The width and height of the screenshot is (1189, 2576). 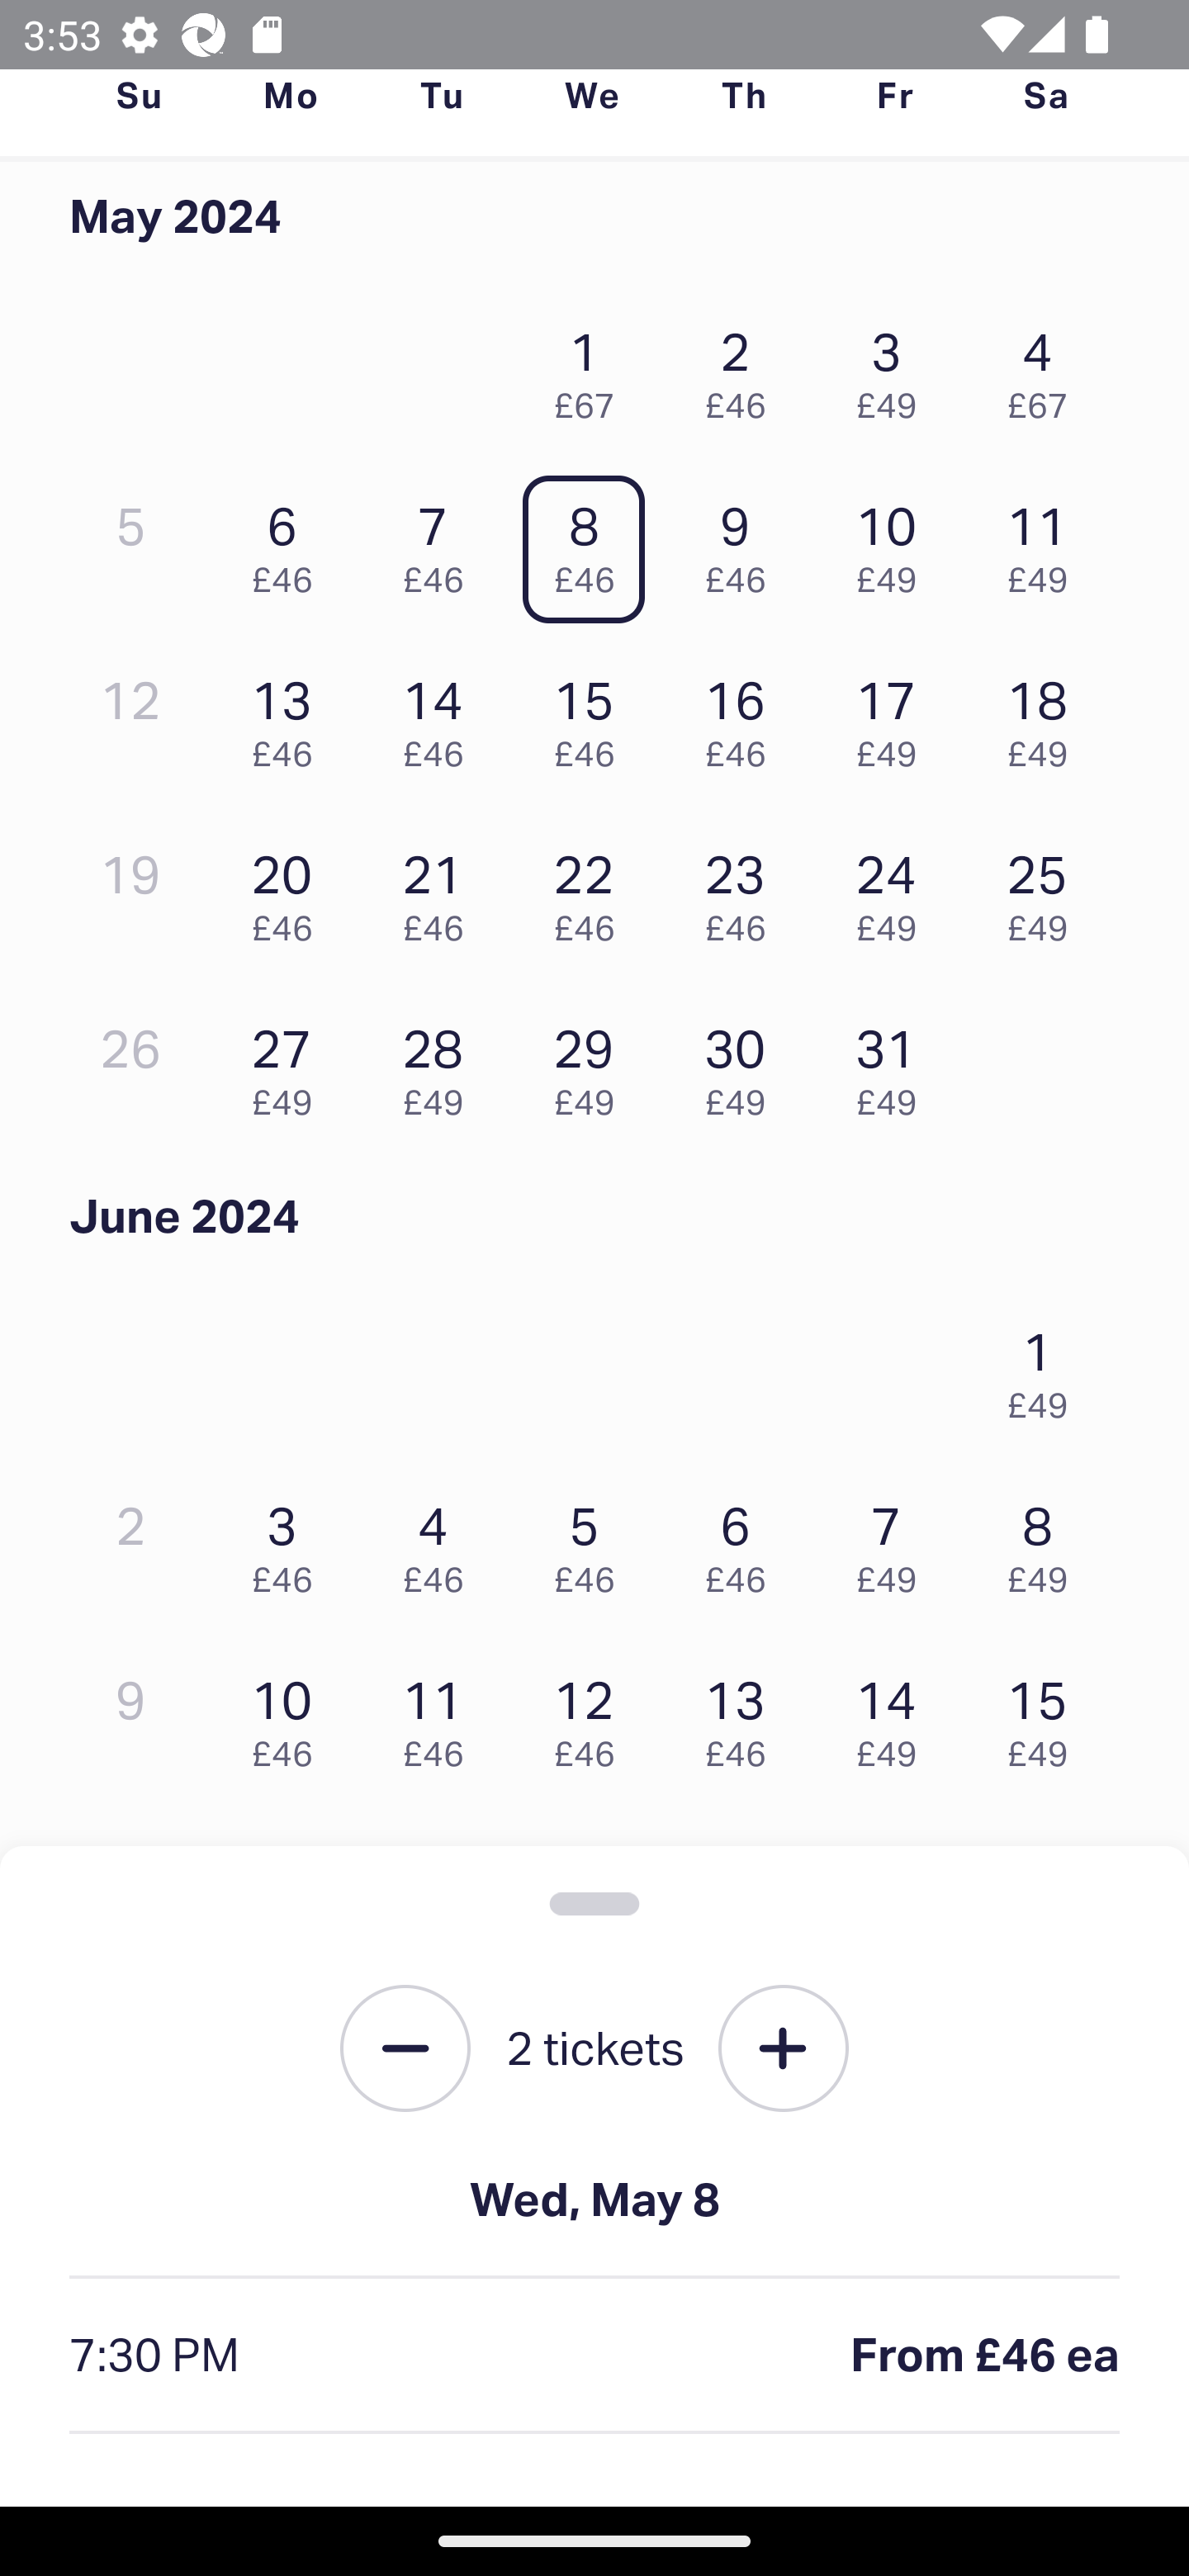 What do you see at coordinates (594, 2356) in the screenshot?
I see `7:30 PM From £46 ea` at bounding box center [594, 2356].